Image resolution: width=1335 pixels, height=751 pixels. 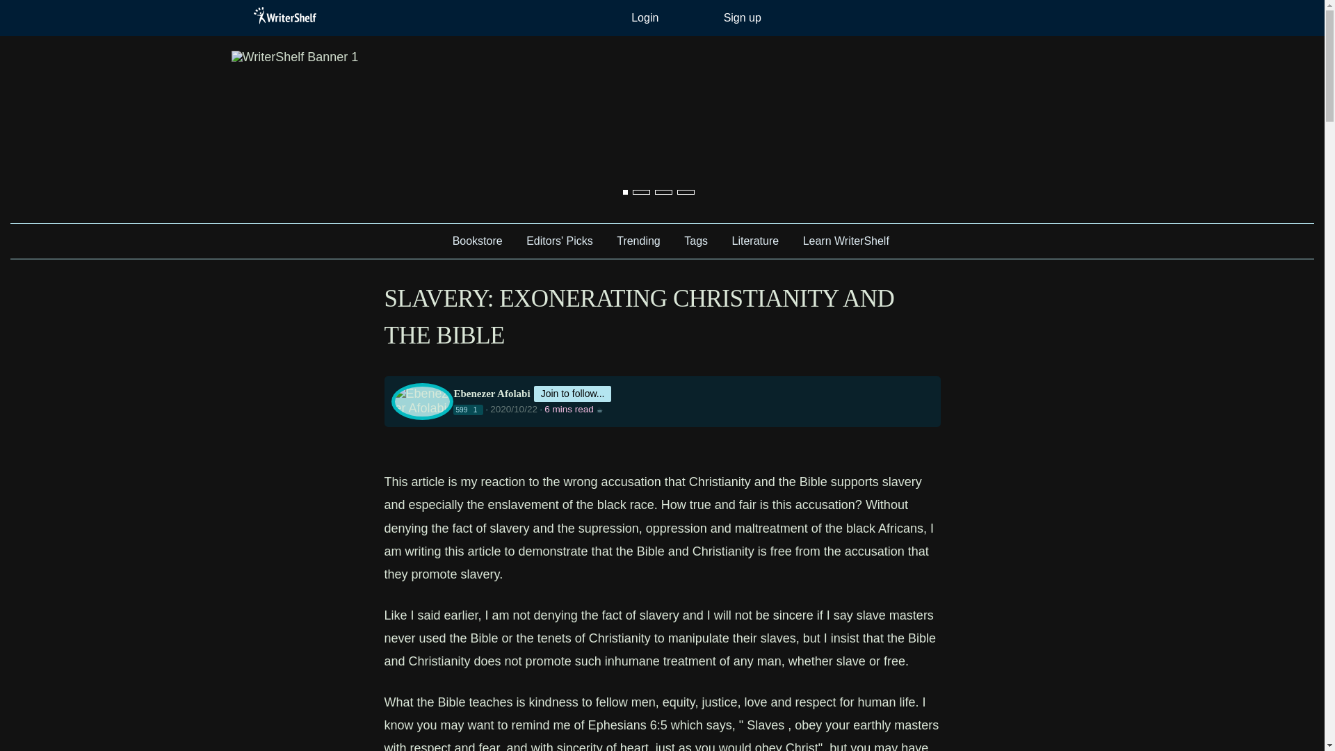 What do you see at coordinates (492, 394) in the screenshot?
I see `Ebenezer Afolabi` at bounding box center [492, 394].